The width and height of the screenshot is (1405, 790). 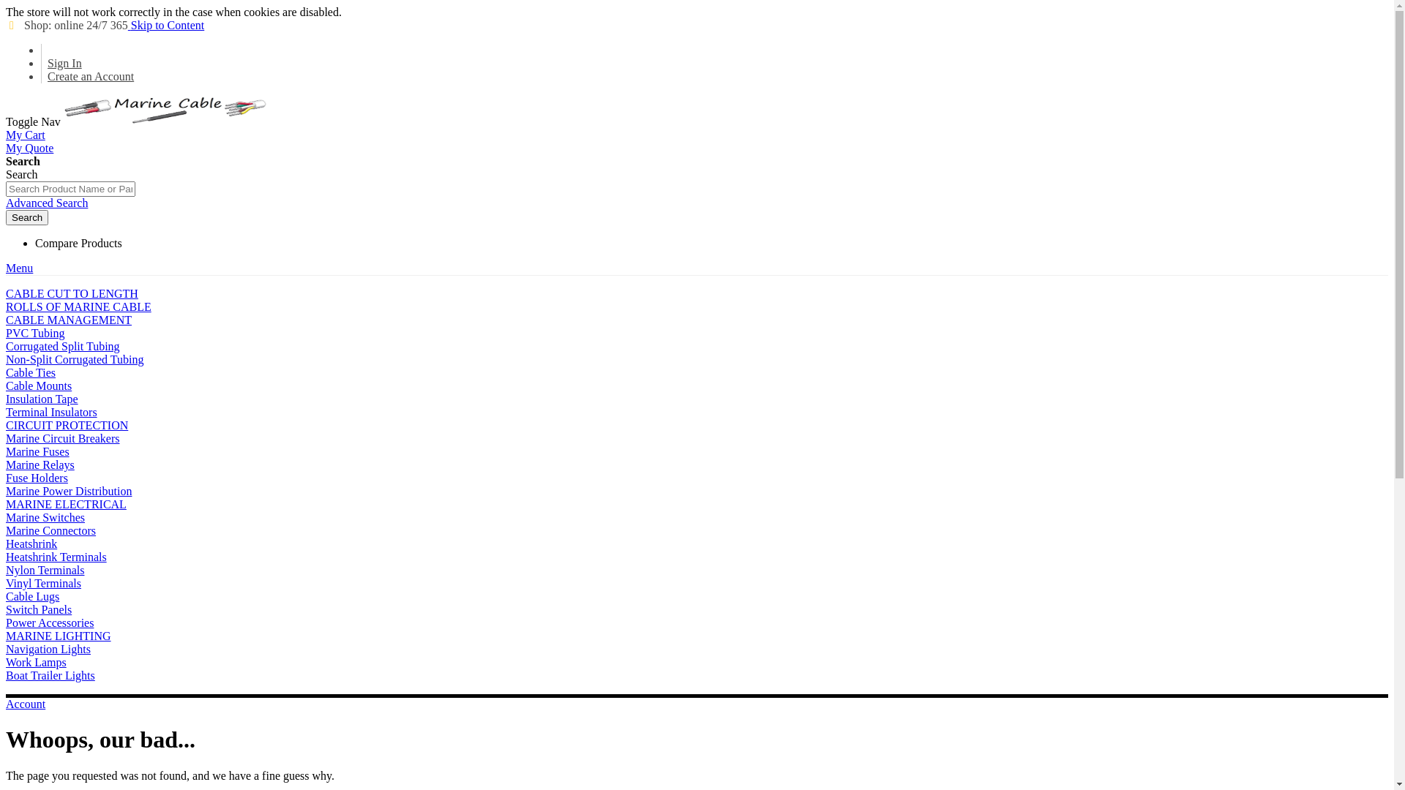 What do you see at coordinates (42, 399) in the screenshot?
I see `Insulation Tape` at bounding box center [42, 399].